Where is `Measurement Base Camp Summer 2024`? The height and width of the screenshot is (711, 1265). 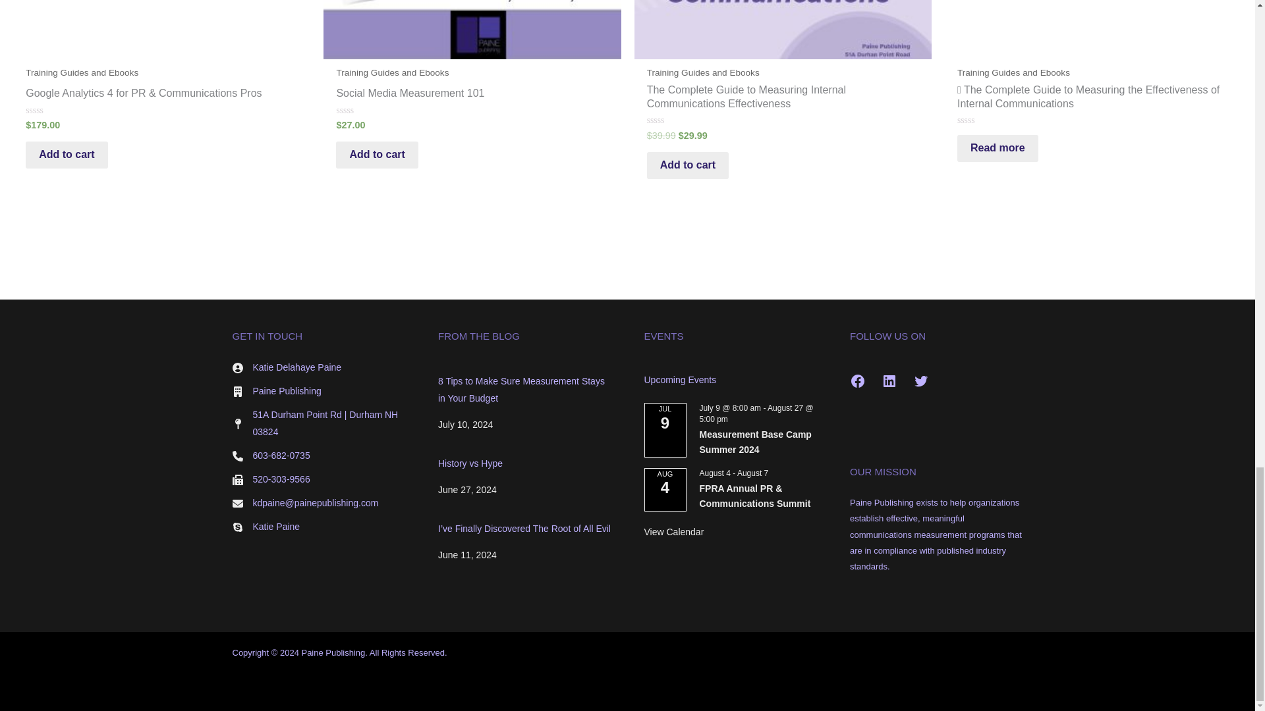
Measurement Base Camp Summer 2024 is located at coordinates (755, 442).